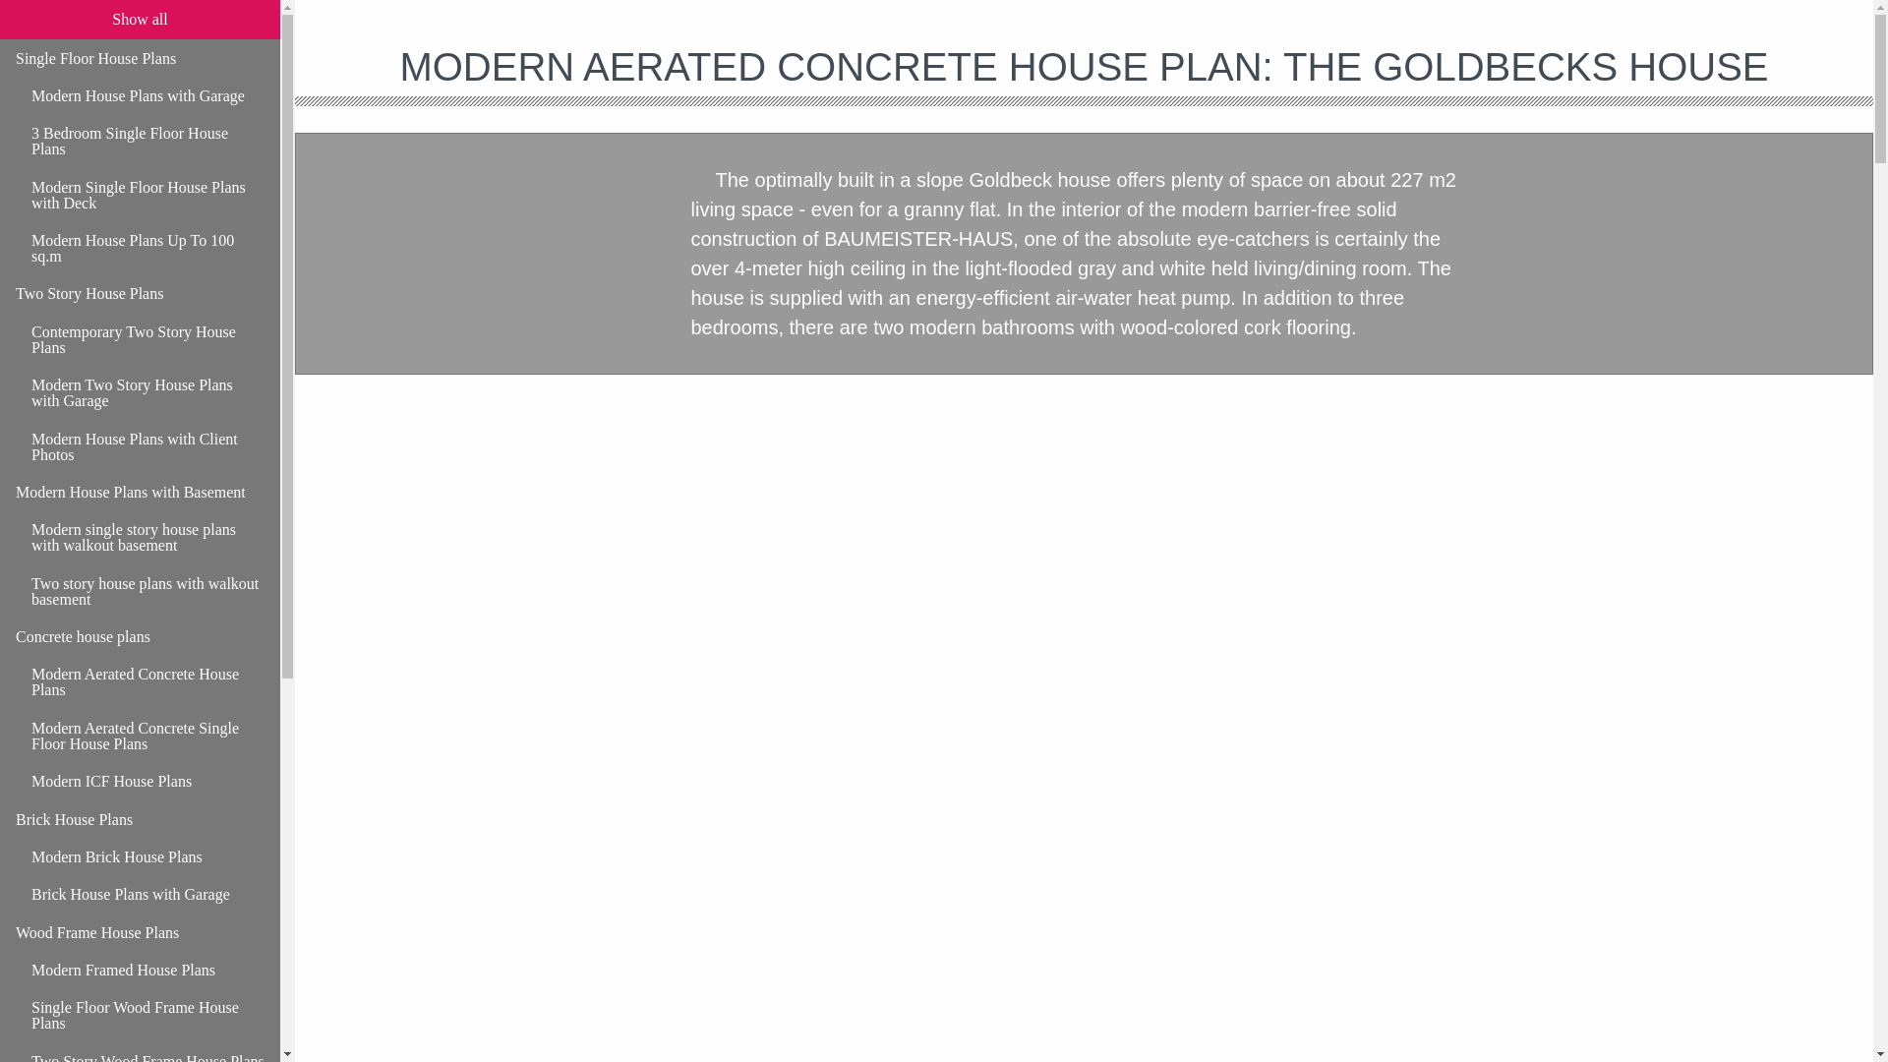 The height and width of the screenshot is (1062, 1888). What do you see at coordinates (147, 392) in the screenshot?
I see `Modern Two Story House Plans with Garage` at bounding box center [147, 392].